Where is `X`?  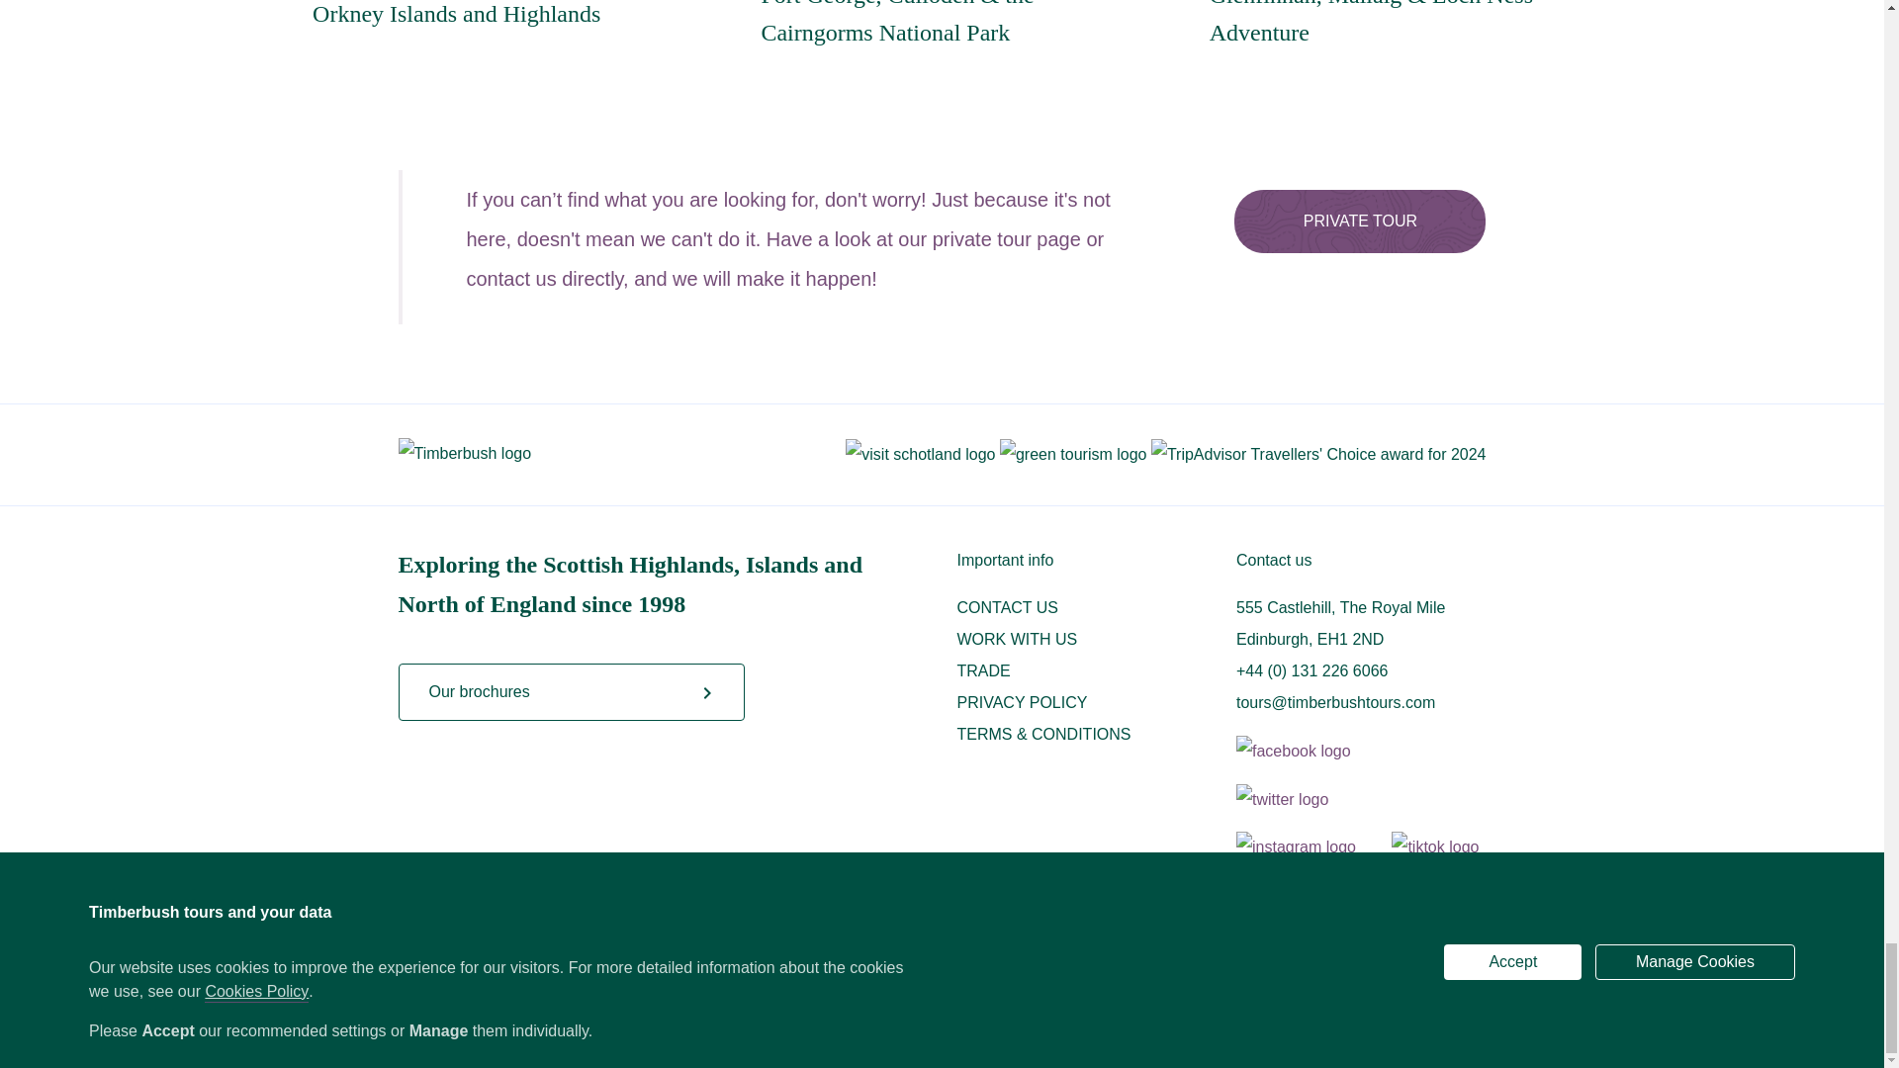
X is located at coordinates (1298, 799).